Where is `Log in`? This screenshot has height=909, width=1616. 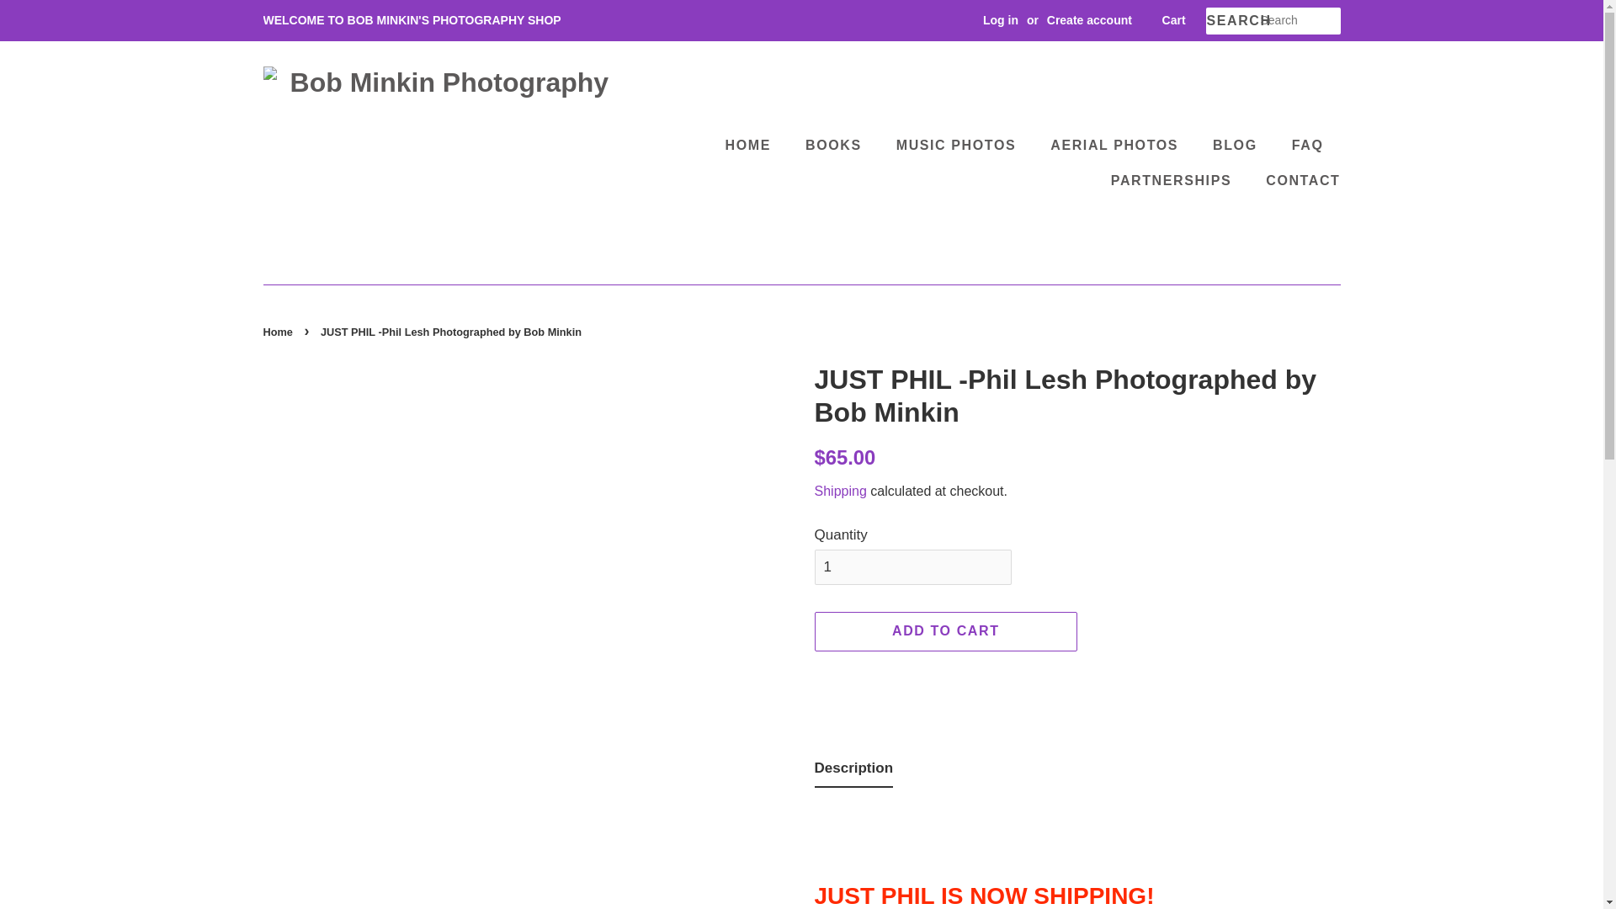
Log in is located at coordinates (1000, 20).